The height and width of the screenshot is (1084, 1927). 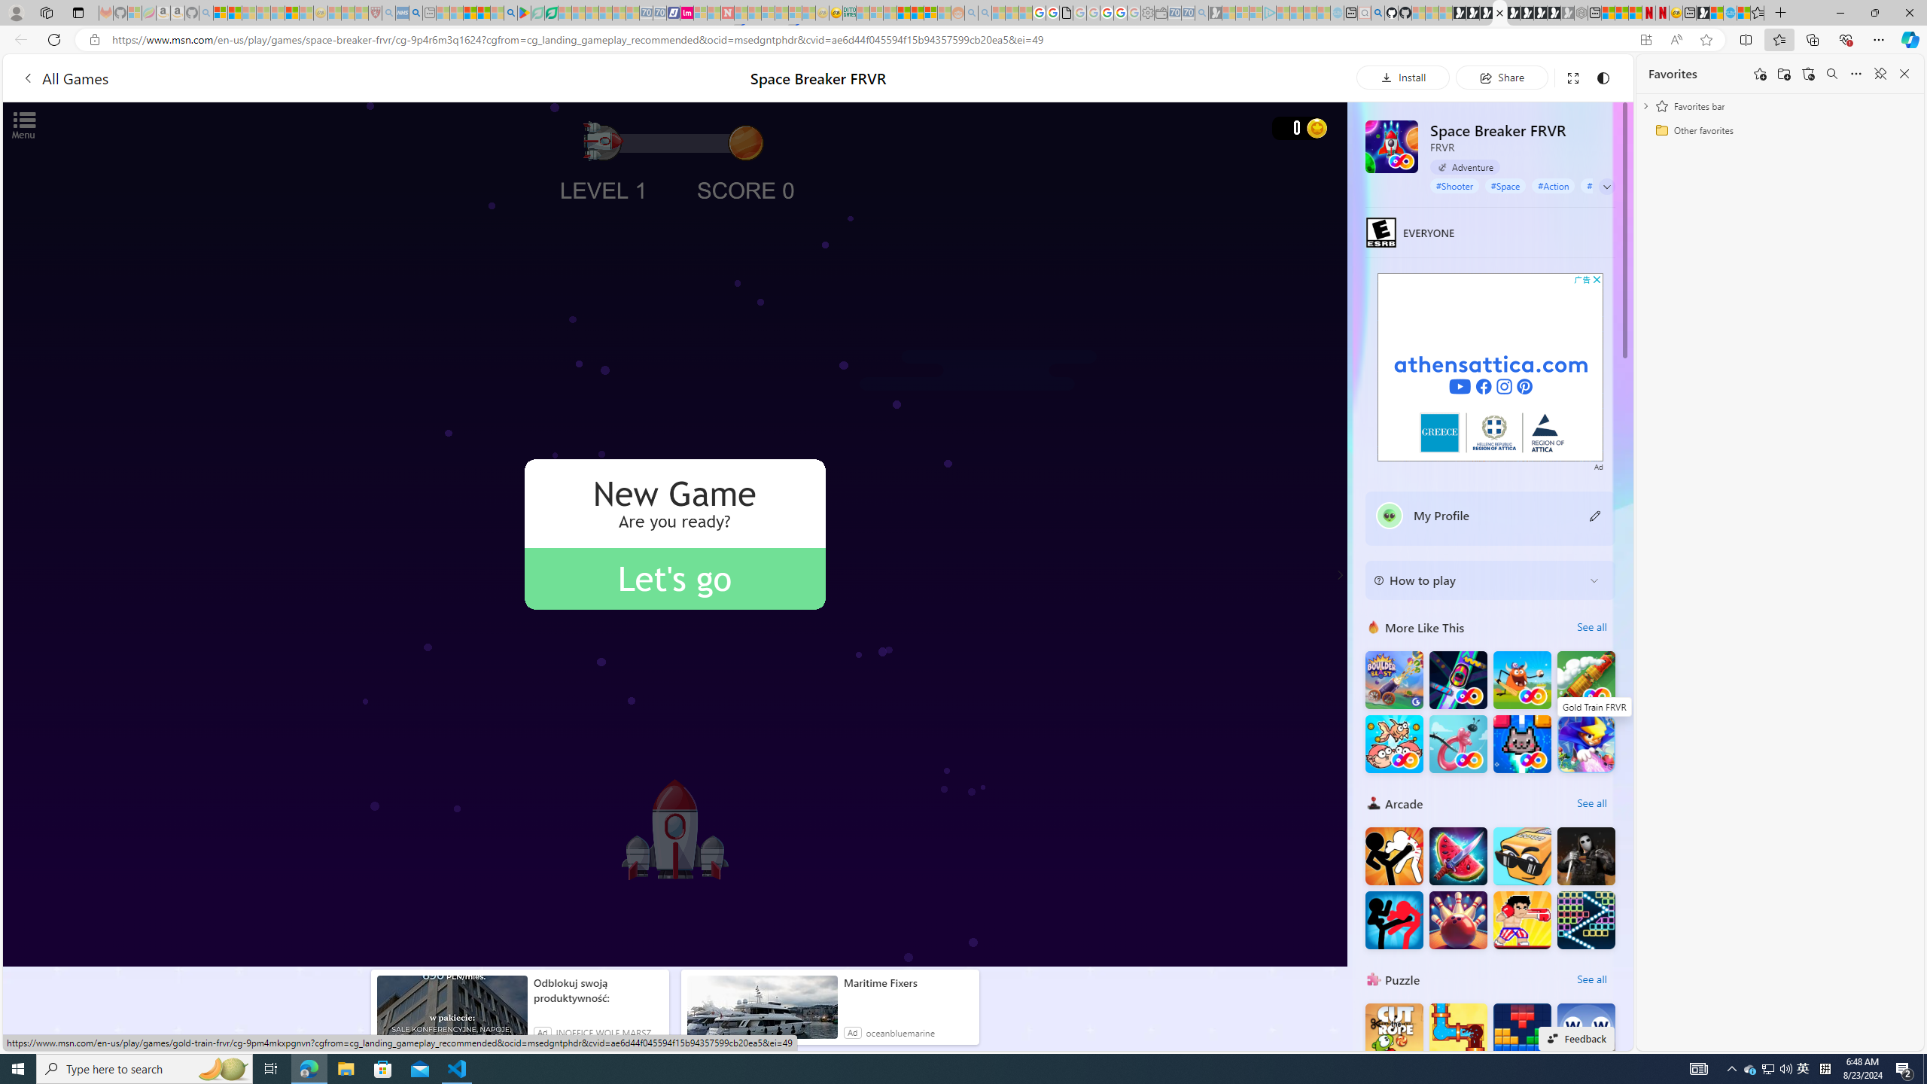 What do you see at coordinates (1403, 77) in the screenshot?
I see `Install` at bounding box center [1403, 77].